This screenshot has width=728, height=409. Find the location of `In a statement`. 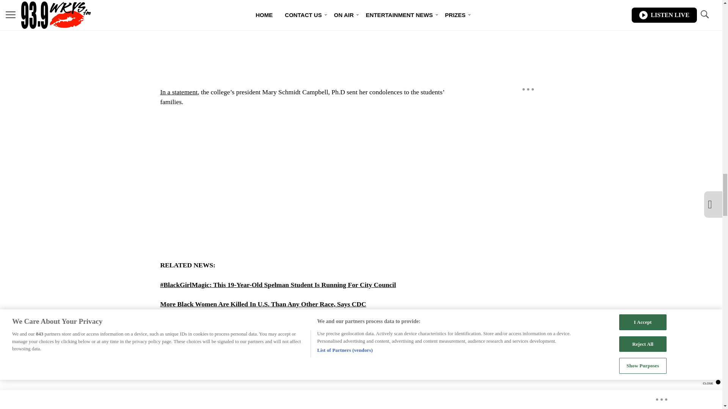

In a statement is located at coordinates (179, 92).